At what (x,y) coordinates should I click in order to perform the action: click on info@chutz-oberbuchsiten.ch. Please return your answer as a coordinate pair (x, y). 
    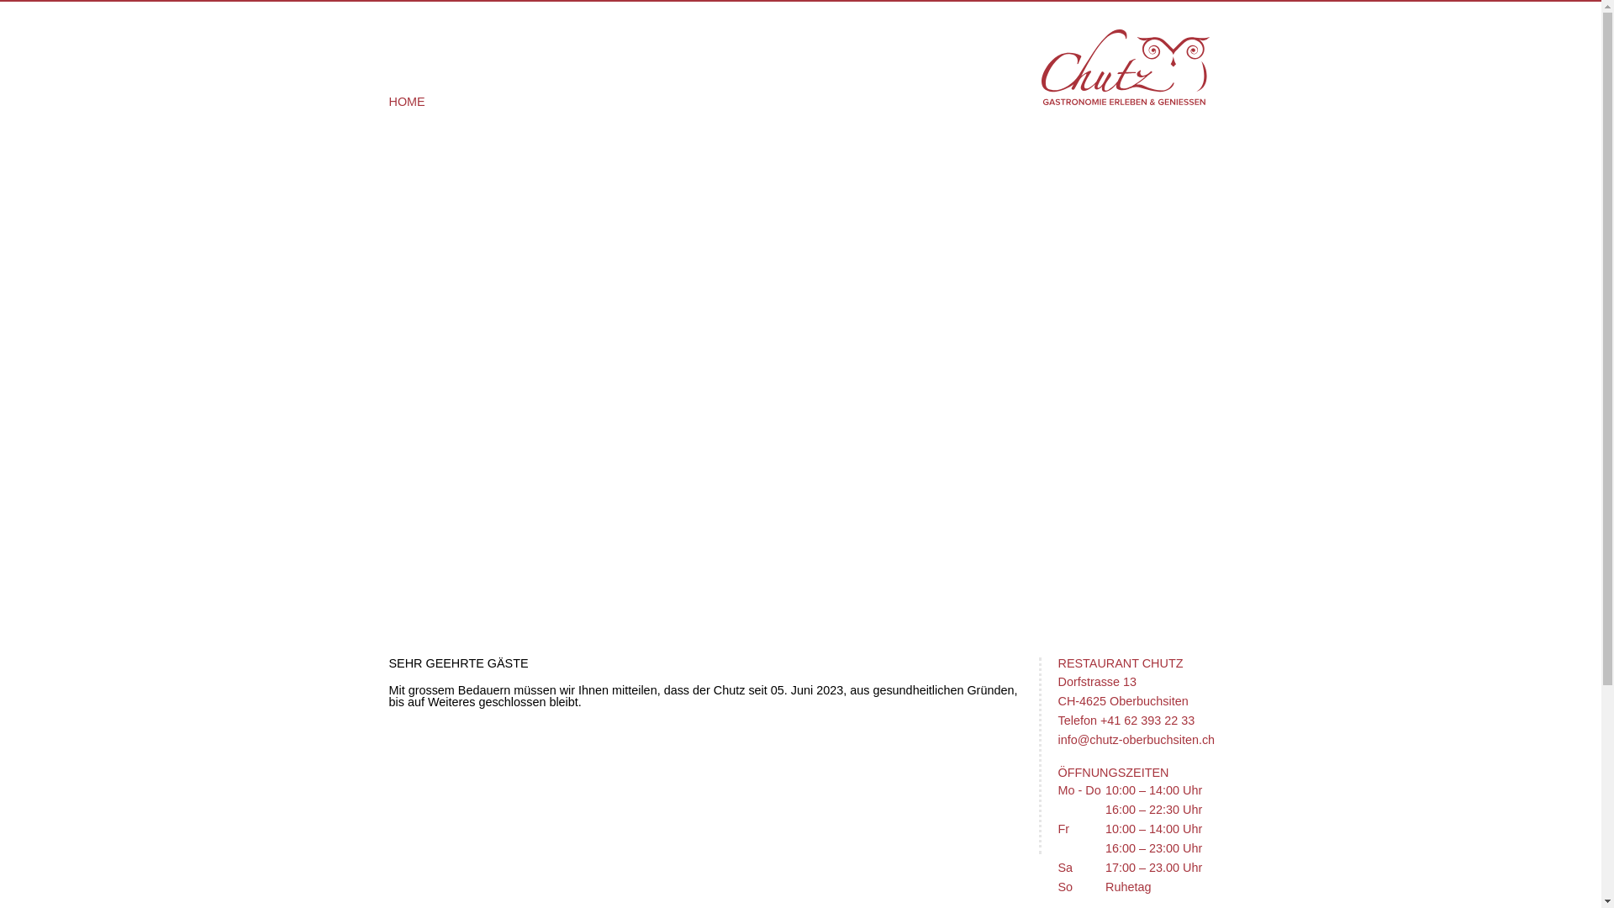
    Looking at the image, I should click on (1137, 740).